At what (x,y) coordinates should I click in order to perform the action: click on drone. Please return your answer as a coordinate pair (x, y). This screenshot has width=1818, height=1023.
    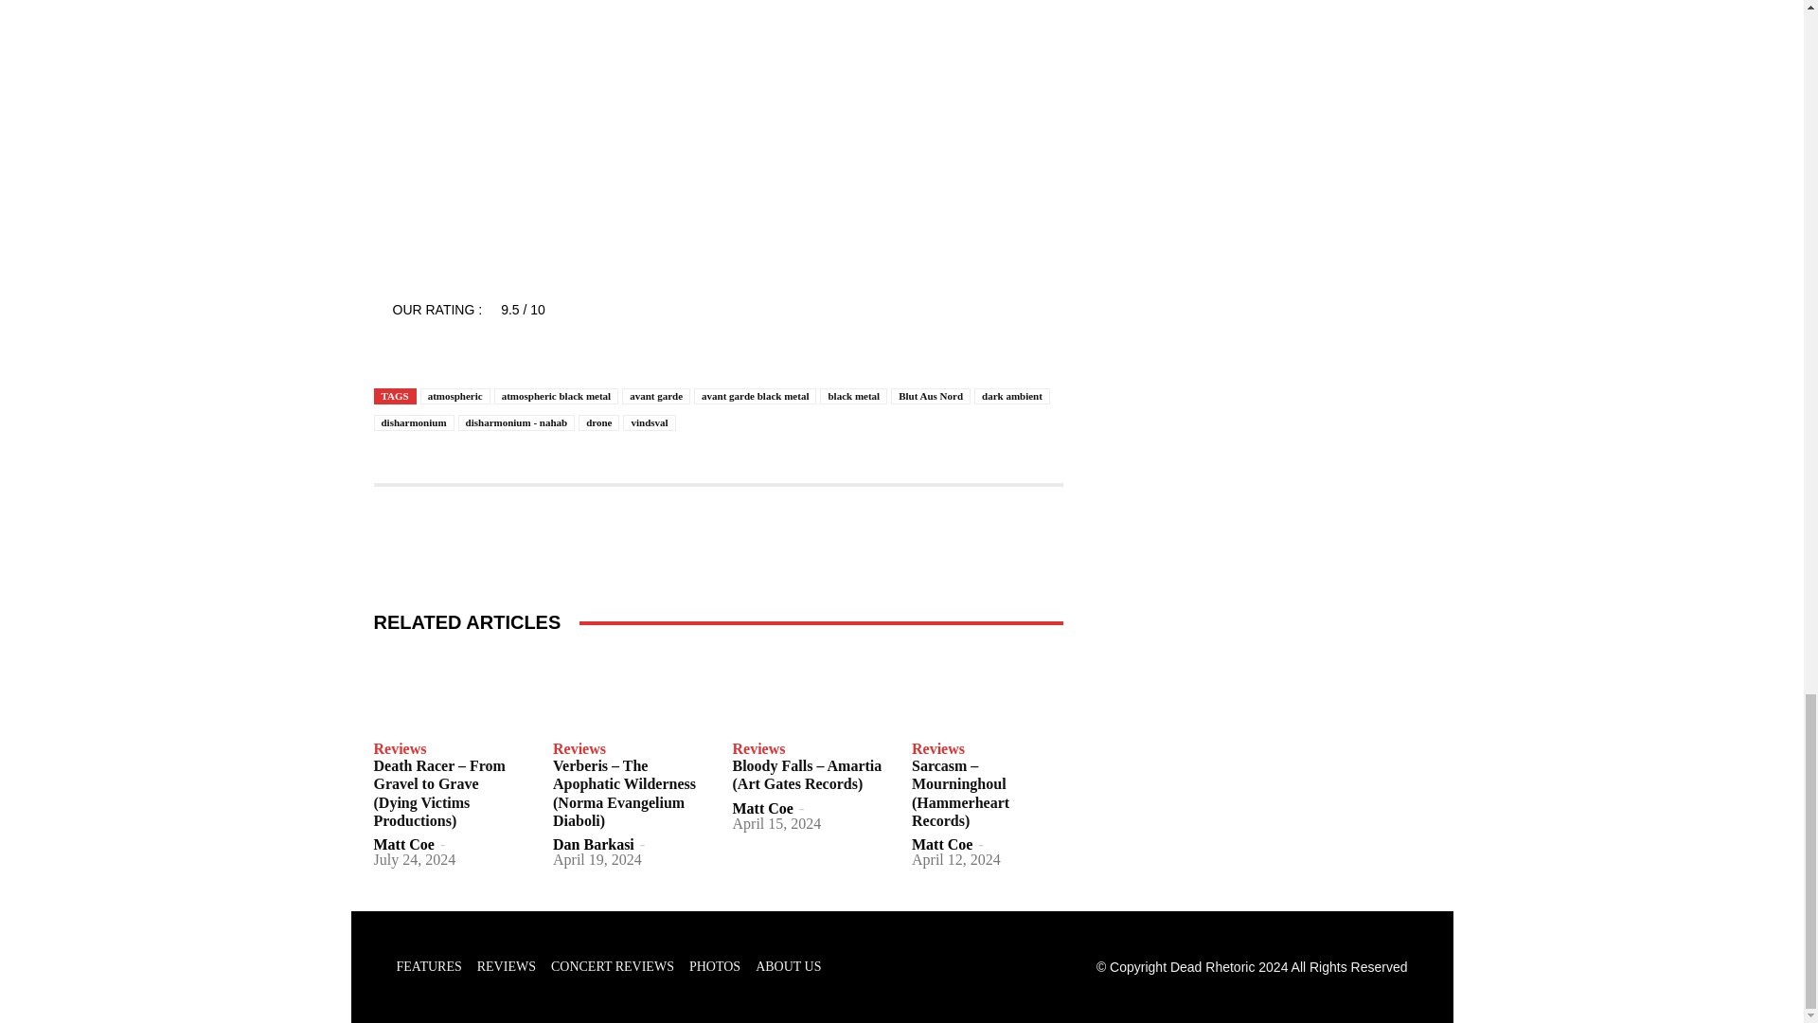
    Looking at the image, I should click on (598, 422).